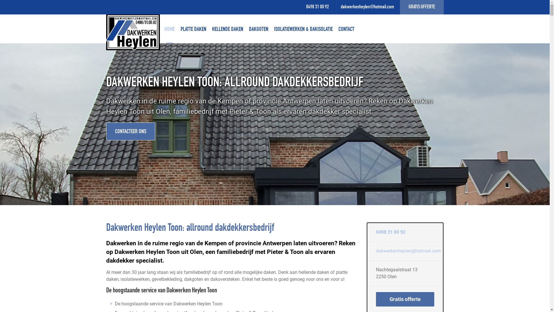 This screenshot has width=554, height=312. What do you see at coordinates (131, 131) in the screenshot?
I see `CONTACTEER ONS` at bounding box center [131, 131].